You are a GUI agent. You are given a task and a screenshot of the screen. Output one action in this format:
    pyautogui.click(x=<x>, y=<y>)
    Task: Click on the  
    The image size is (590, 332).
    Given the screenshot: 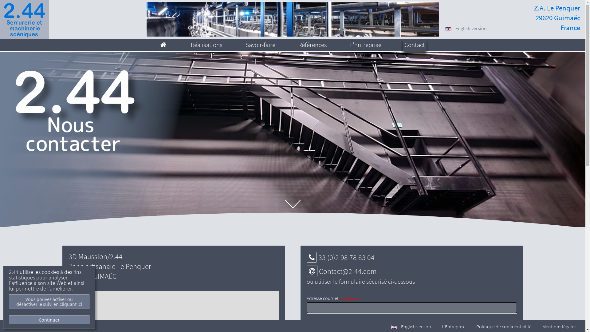 What is the action you would take?
    pyautogui.click(x=293, y=19)
    